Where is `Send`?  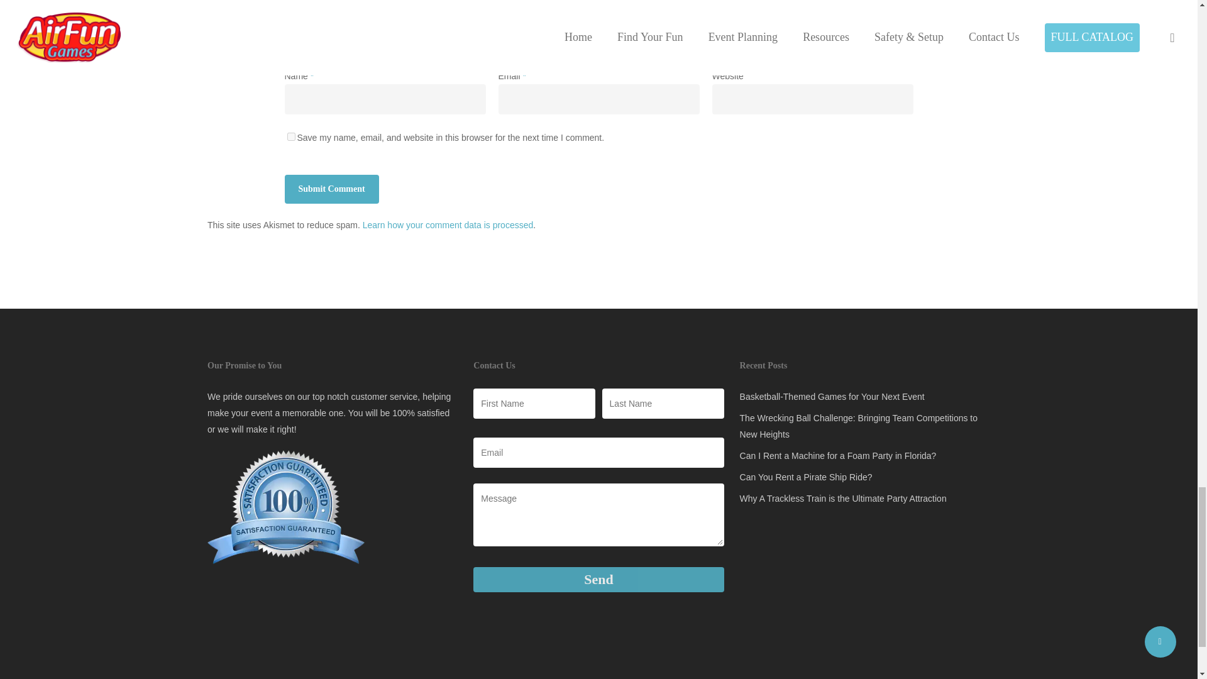 Send is located at coordinates (598, 579).